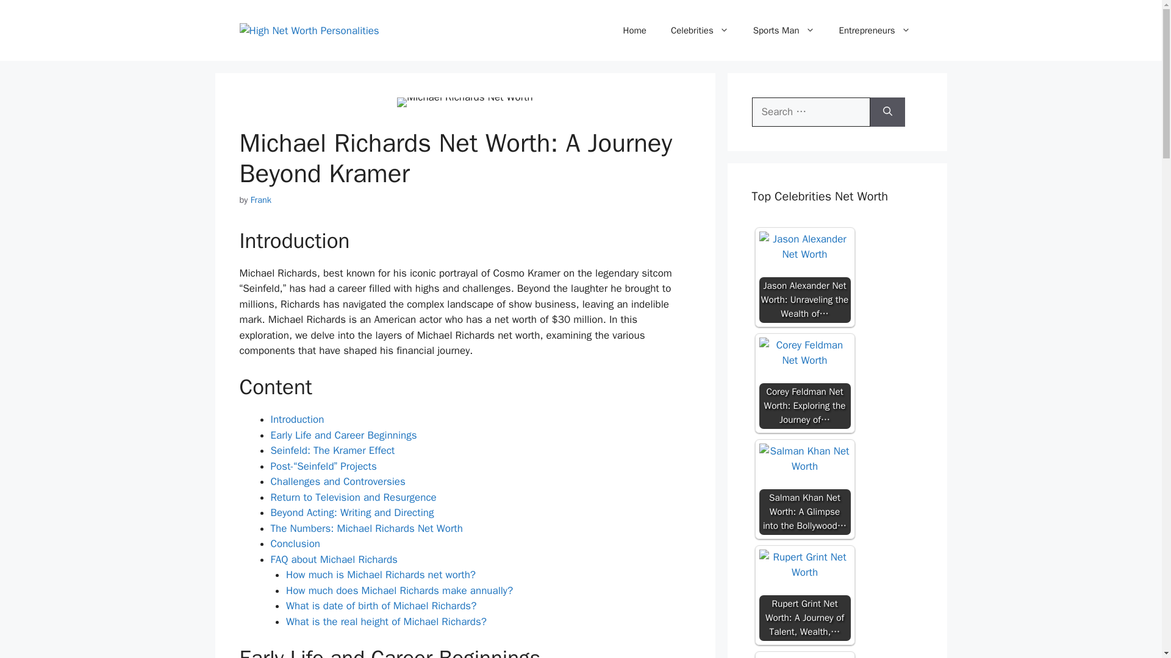  Describe the element at coordinates (465, 102) in the screenshot. I see `Michael Richards Net Worth` at that location.